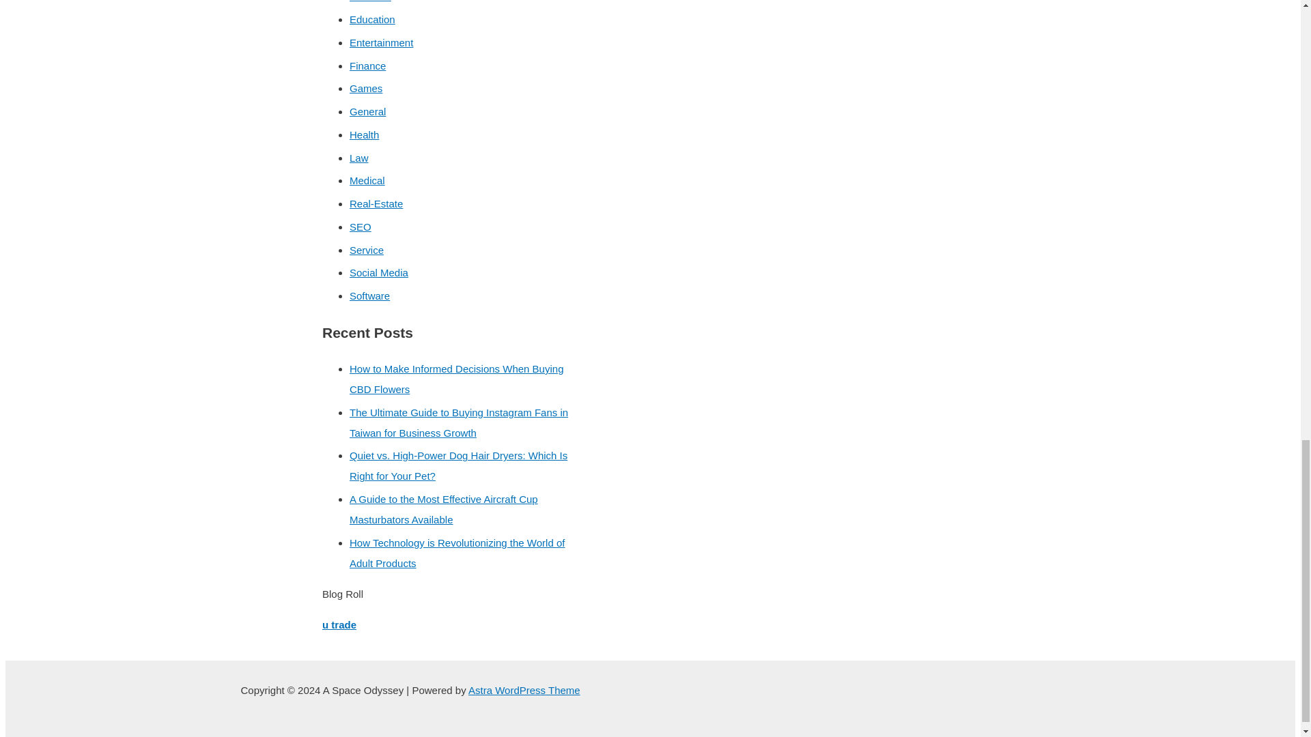  What do you see at coordinates (381, 42) in the screenshot?
I see `Entertainment` at bounding box center [381, 42].